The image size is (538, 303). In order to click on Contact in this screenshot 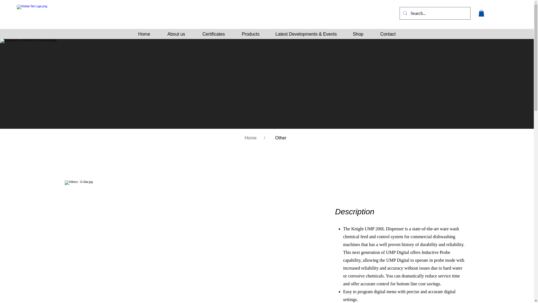, I will do `click(388, 34)`.